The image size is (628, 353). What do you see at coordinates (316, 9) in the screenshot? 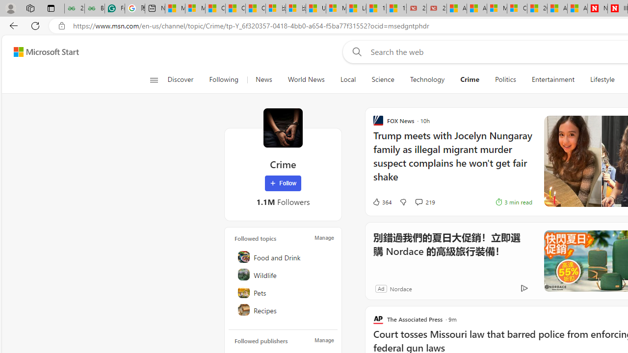
I see `USA TODAY - MSN` at bounding box center [316, 9].